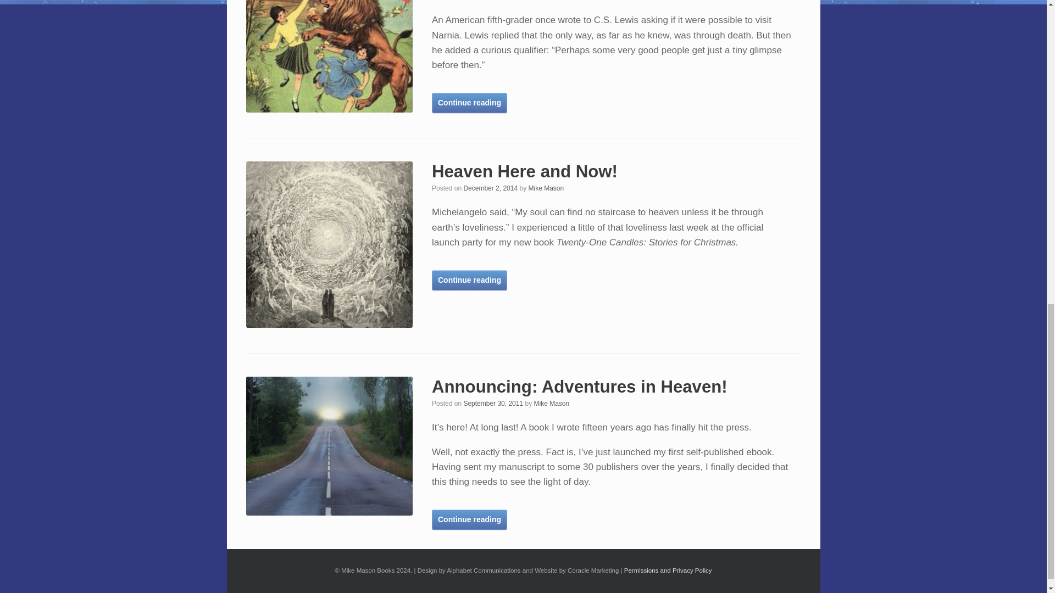 This screenshot has width=1055, height=593. Describe the element at coordinates (524, 171) in the screenshot. I see `Permalink to Heaven Here and Now!` at that location.